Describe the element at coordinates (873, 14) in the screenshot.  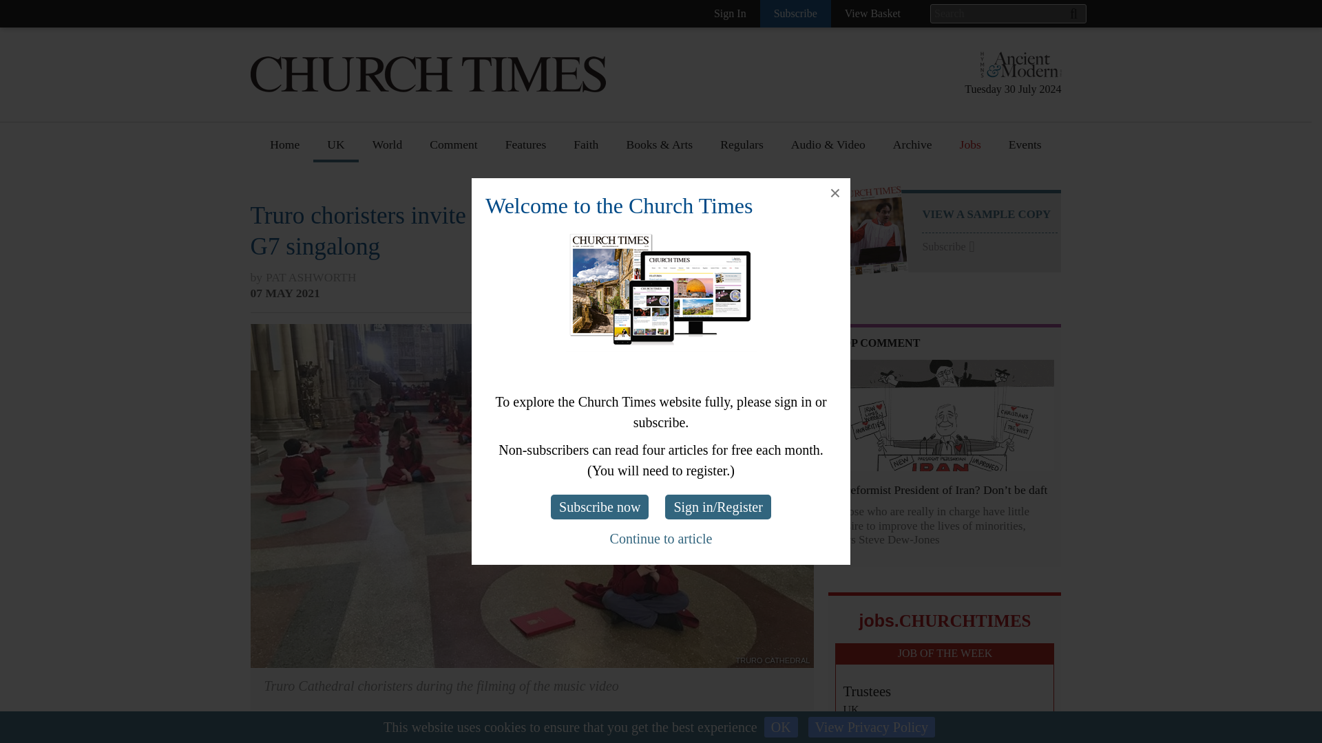
I see `View Basket` at that location.